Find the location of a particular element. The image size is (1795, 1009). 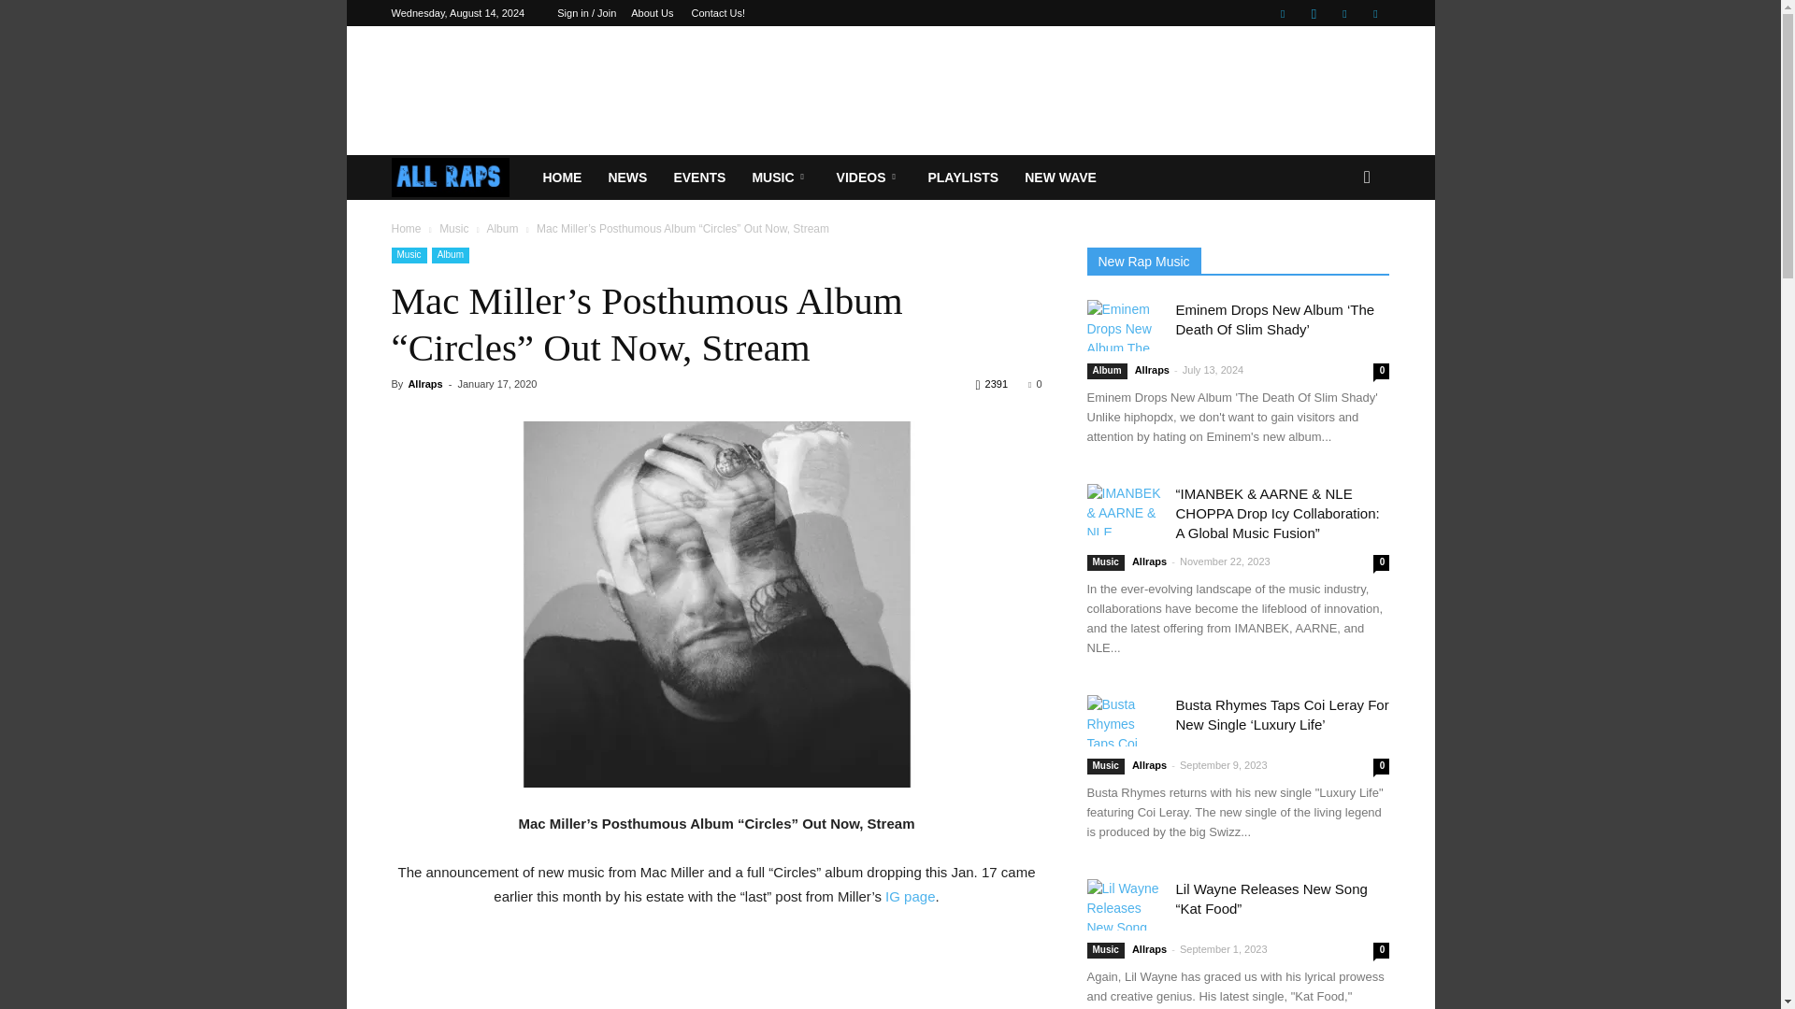

Spotify is located at coordinates (1344, 13).